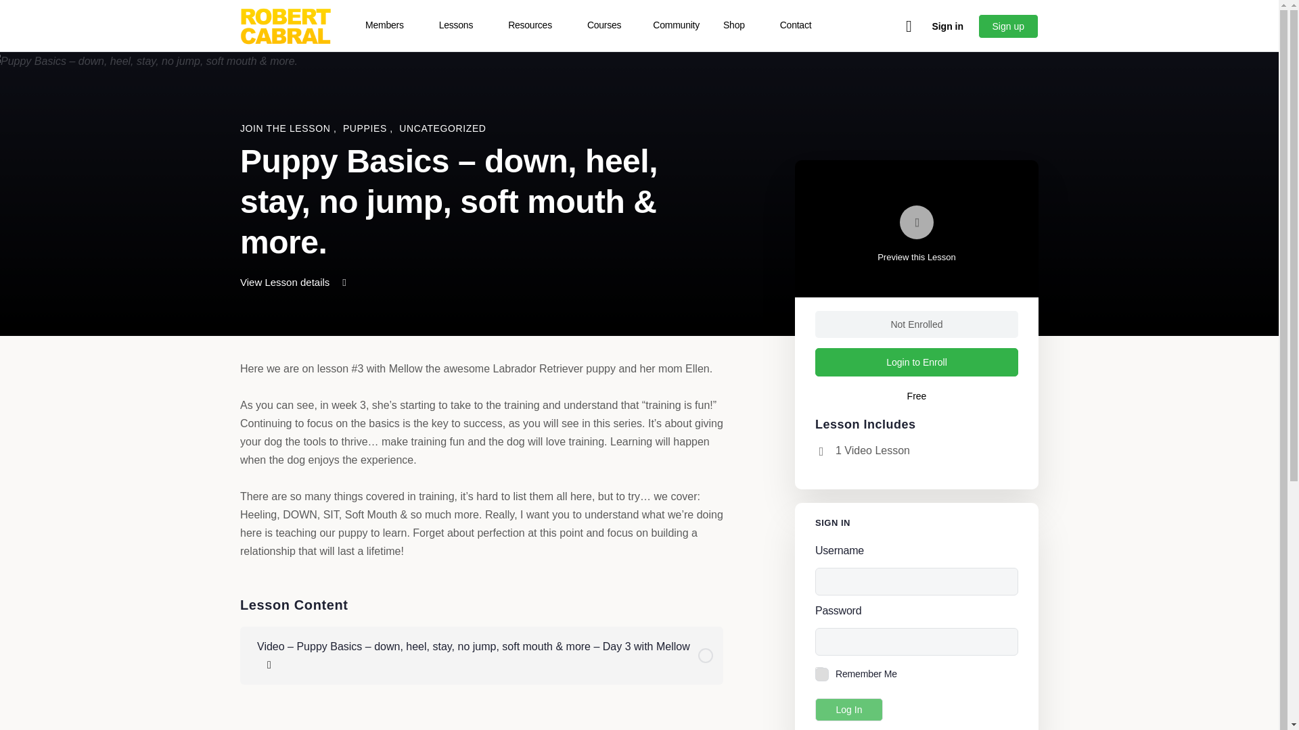  I want to click on Community, so click(676, 26).